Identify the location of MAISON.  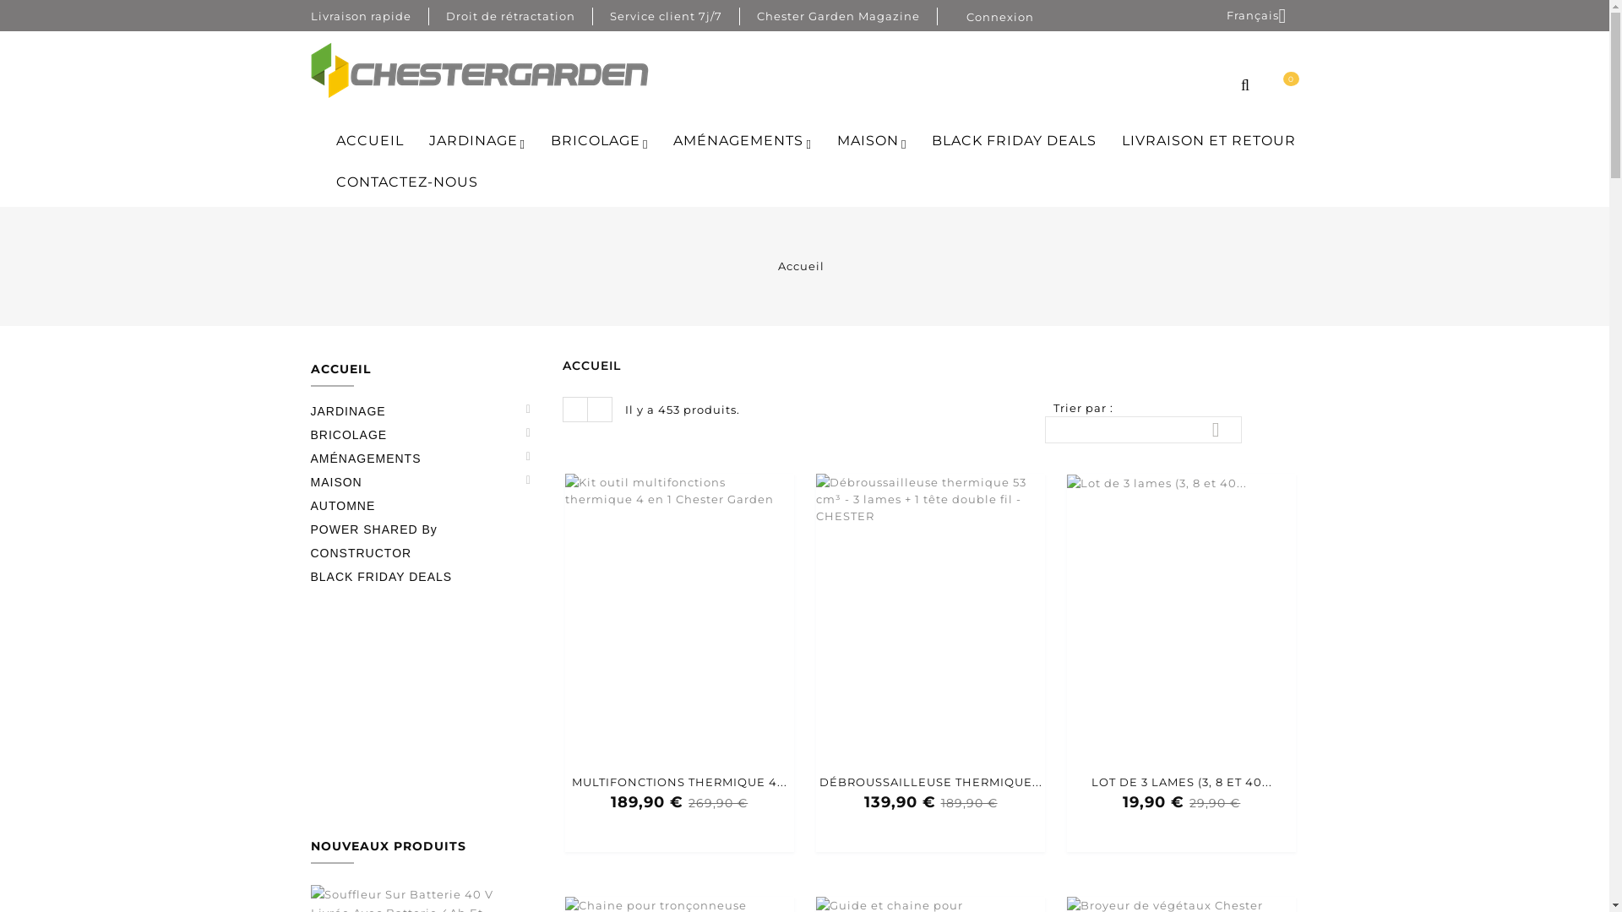
(872, 140).